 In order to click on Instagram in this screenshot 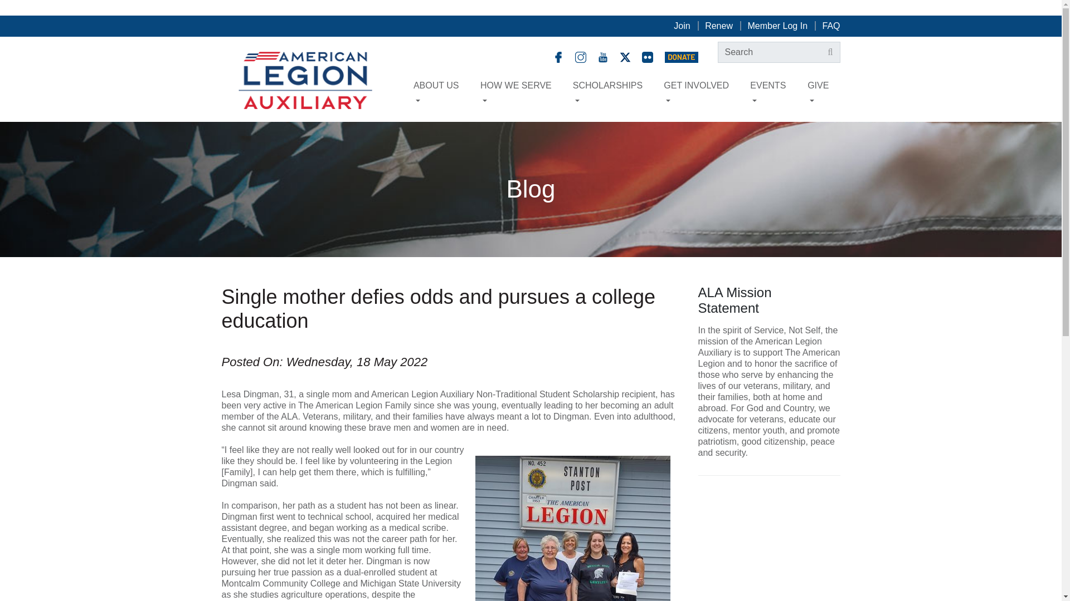, I will do `click(582, 57)`.